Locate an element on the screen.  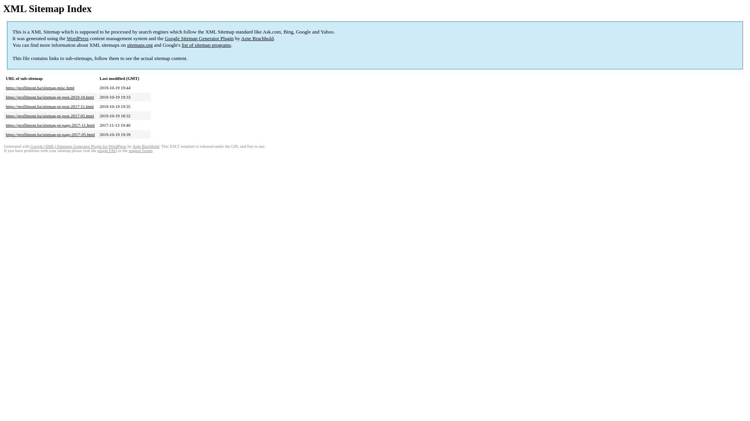
https://profilmont.ba/sitemap-pt-post-2017-11.html is located at coordinates (50, 106).